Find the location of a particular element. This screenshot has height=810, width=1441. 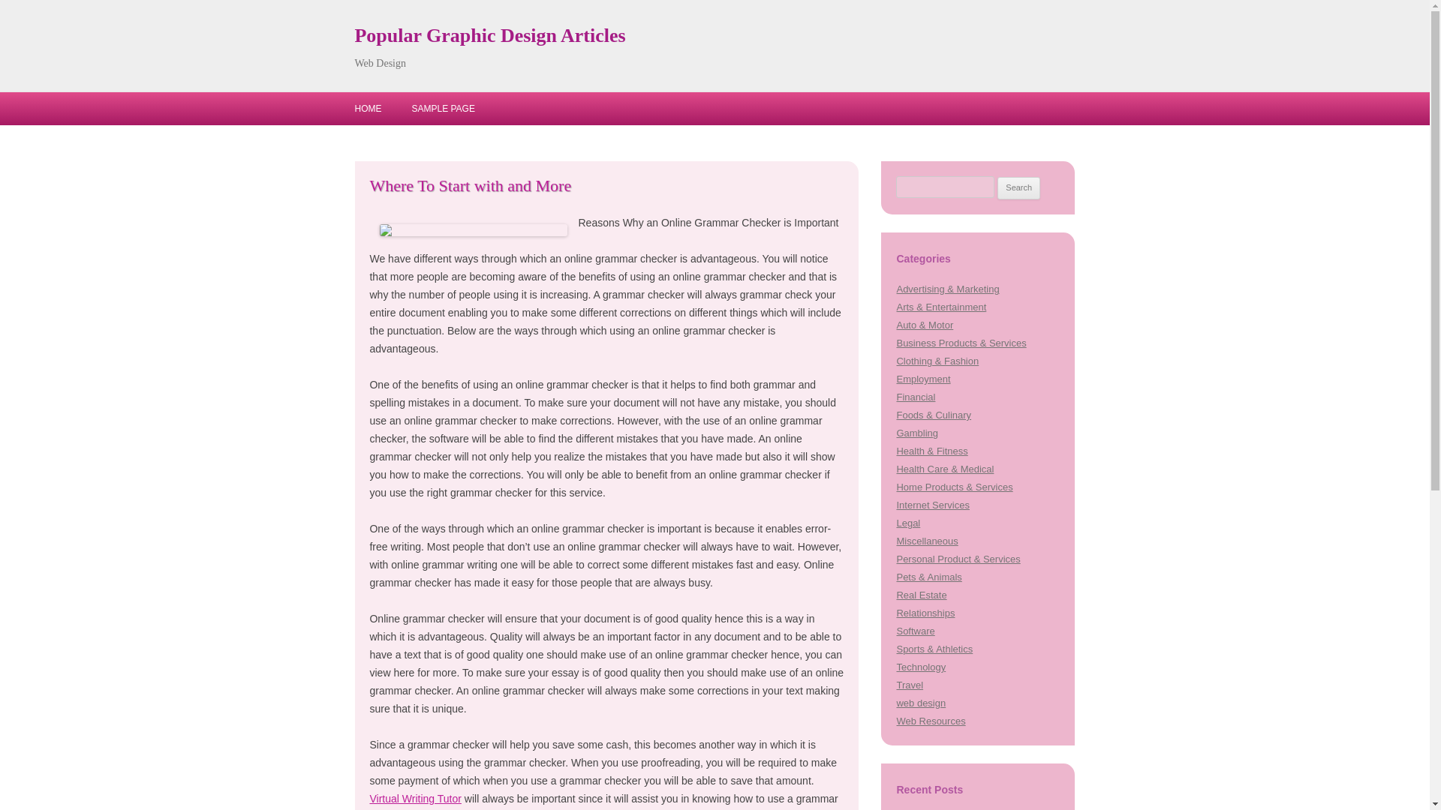

Software is located at coordinates (915, 630).